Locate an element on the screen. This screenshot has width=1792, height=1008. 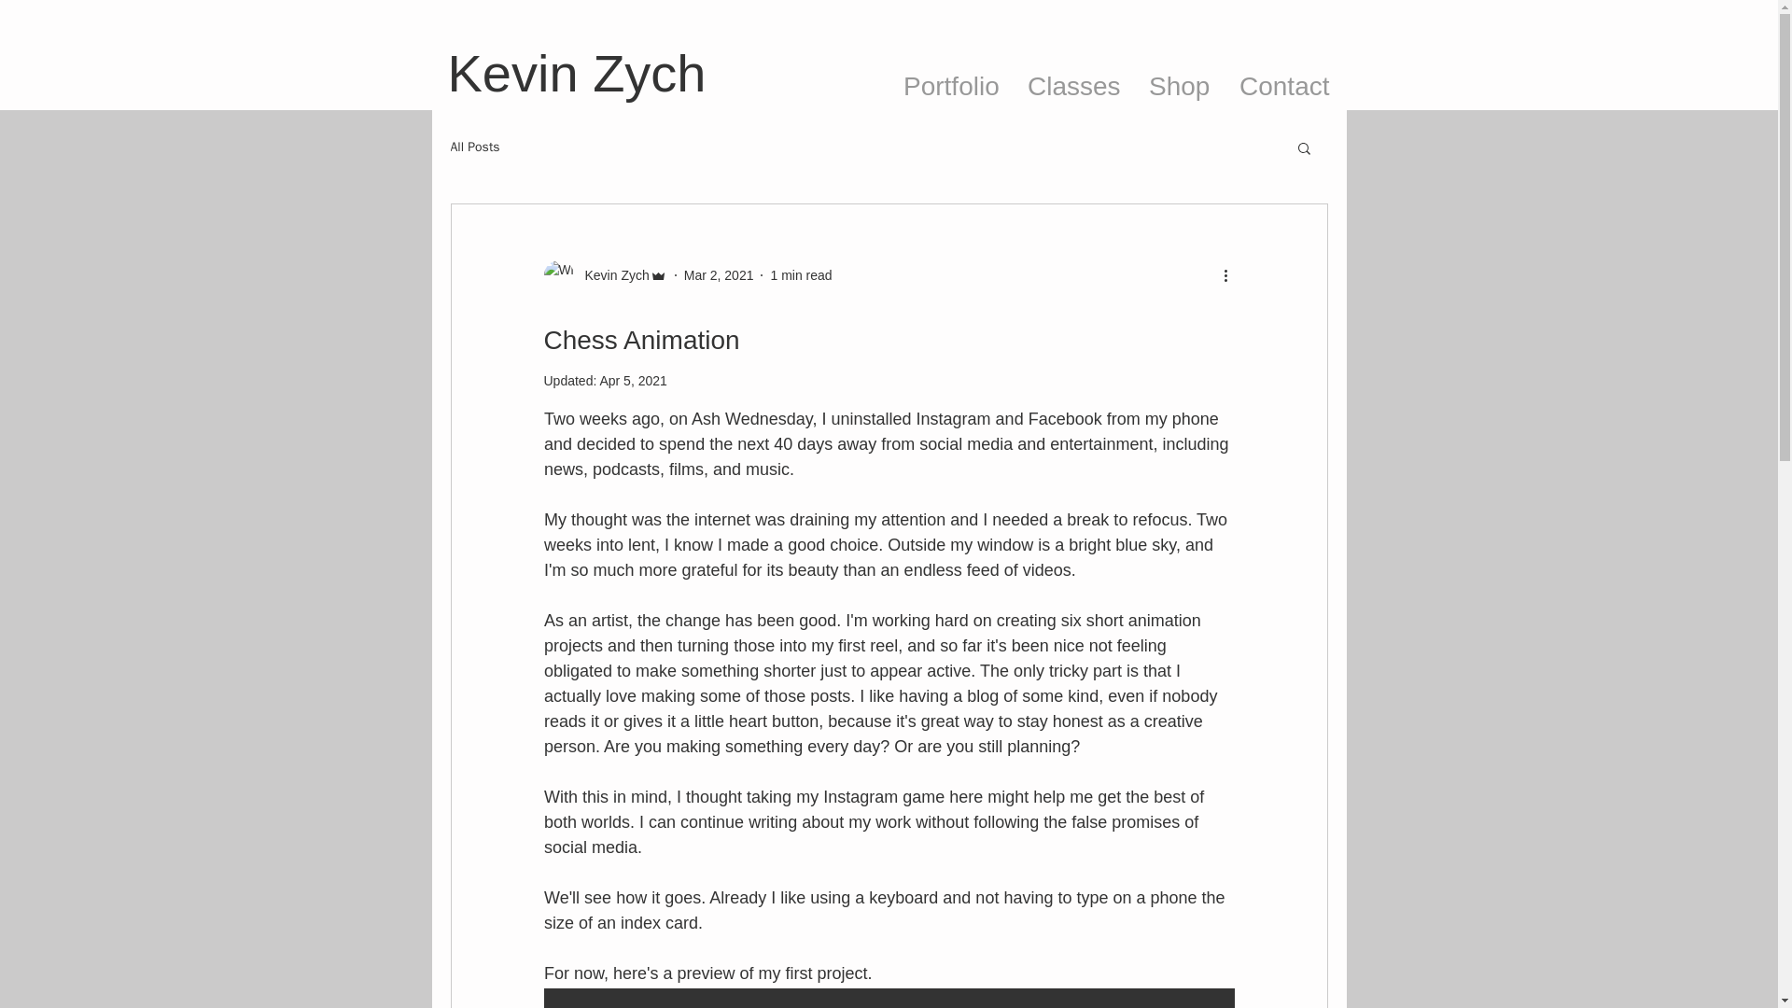
Shop is located at coordinates (1180, 81).